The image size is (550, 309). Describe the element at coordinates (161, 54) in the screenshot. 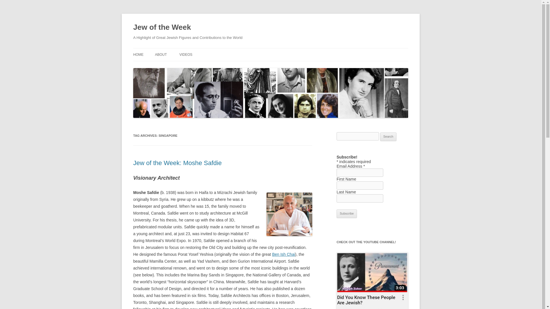

I see `ABOUT` at that location.